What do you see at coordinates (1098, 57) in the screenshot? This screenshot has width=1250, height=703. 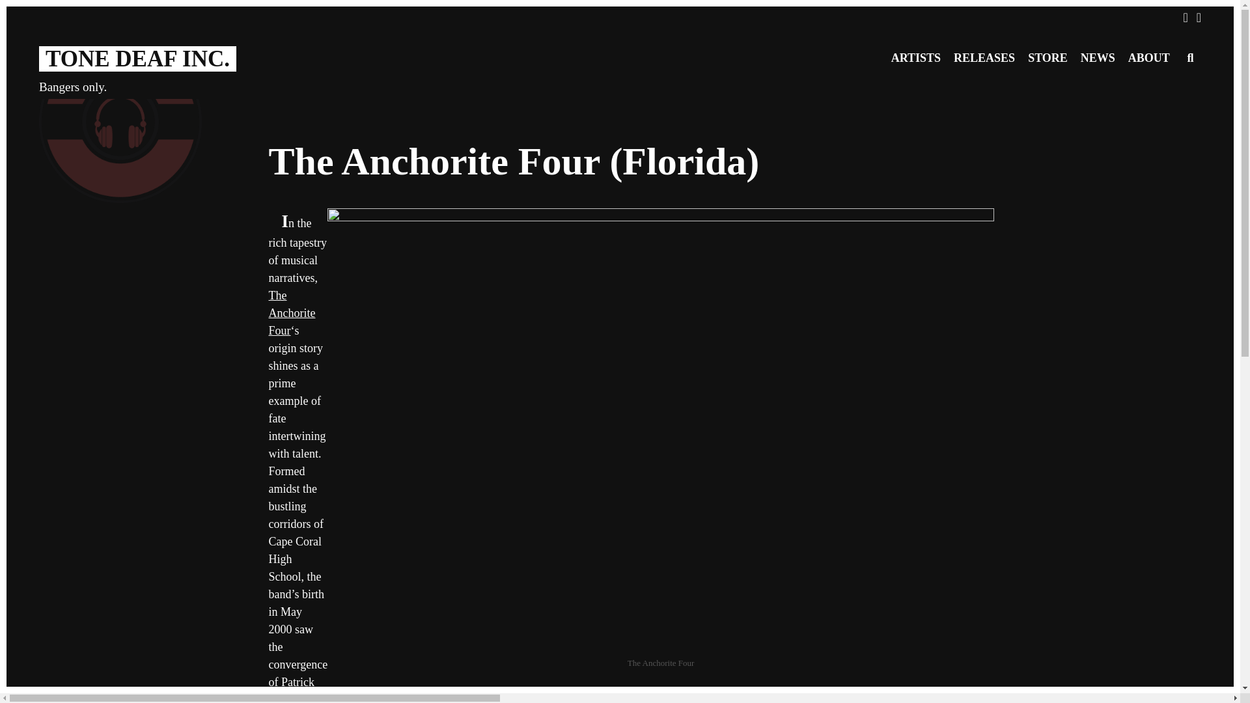 I see `NEWS` at bounding box center [1098, 57].